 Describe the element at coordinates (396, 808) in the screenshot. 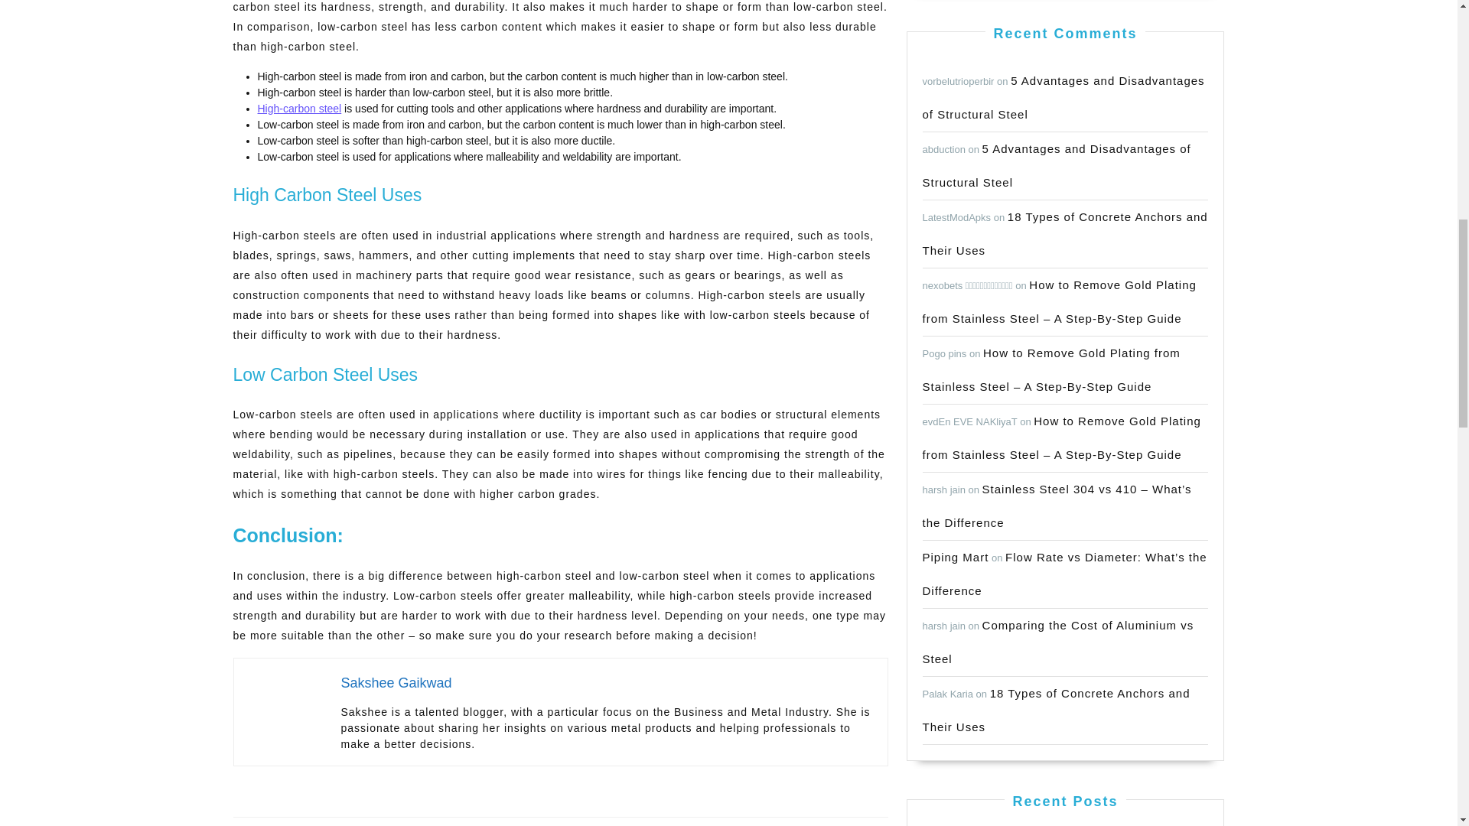

I see `Sakshee Gaikwad` at that location.